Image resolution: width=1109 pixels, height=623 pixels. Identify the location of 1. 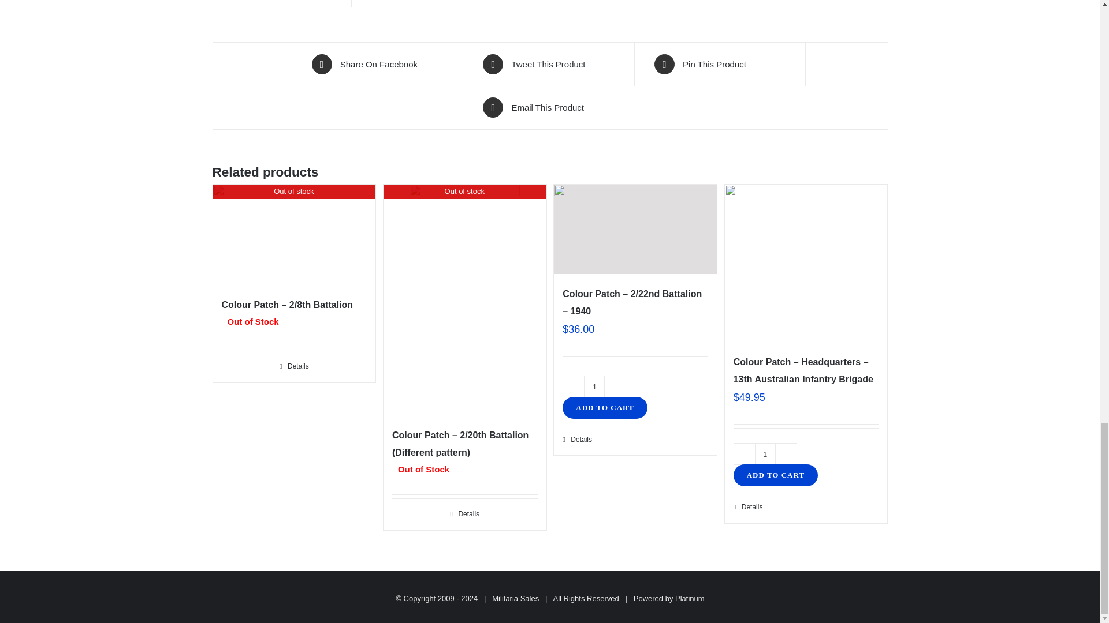
(594, 386).